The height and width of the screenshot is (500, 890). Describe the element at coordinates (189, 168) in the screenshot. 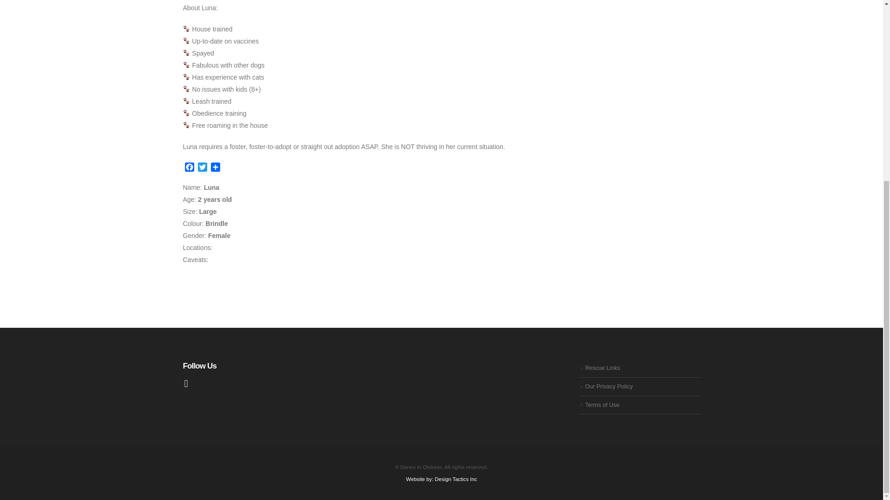

I see `Facebook` at that location.